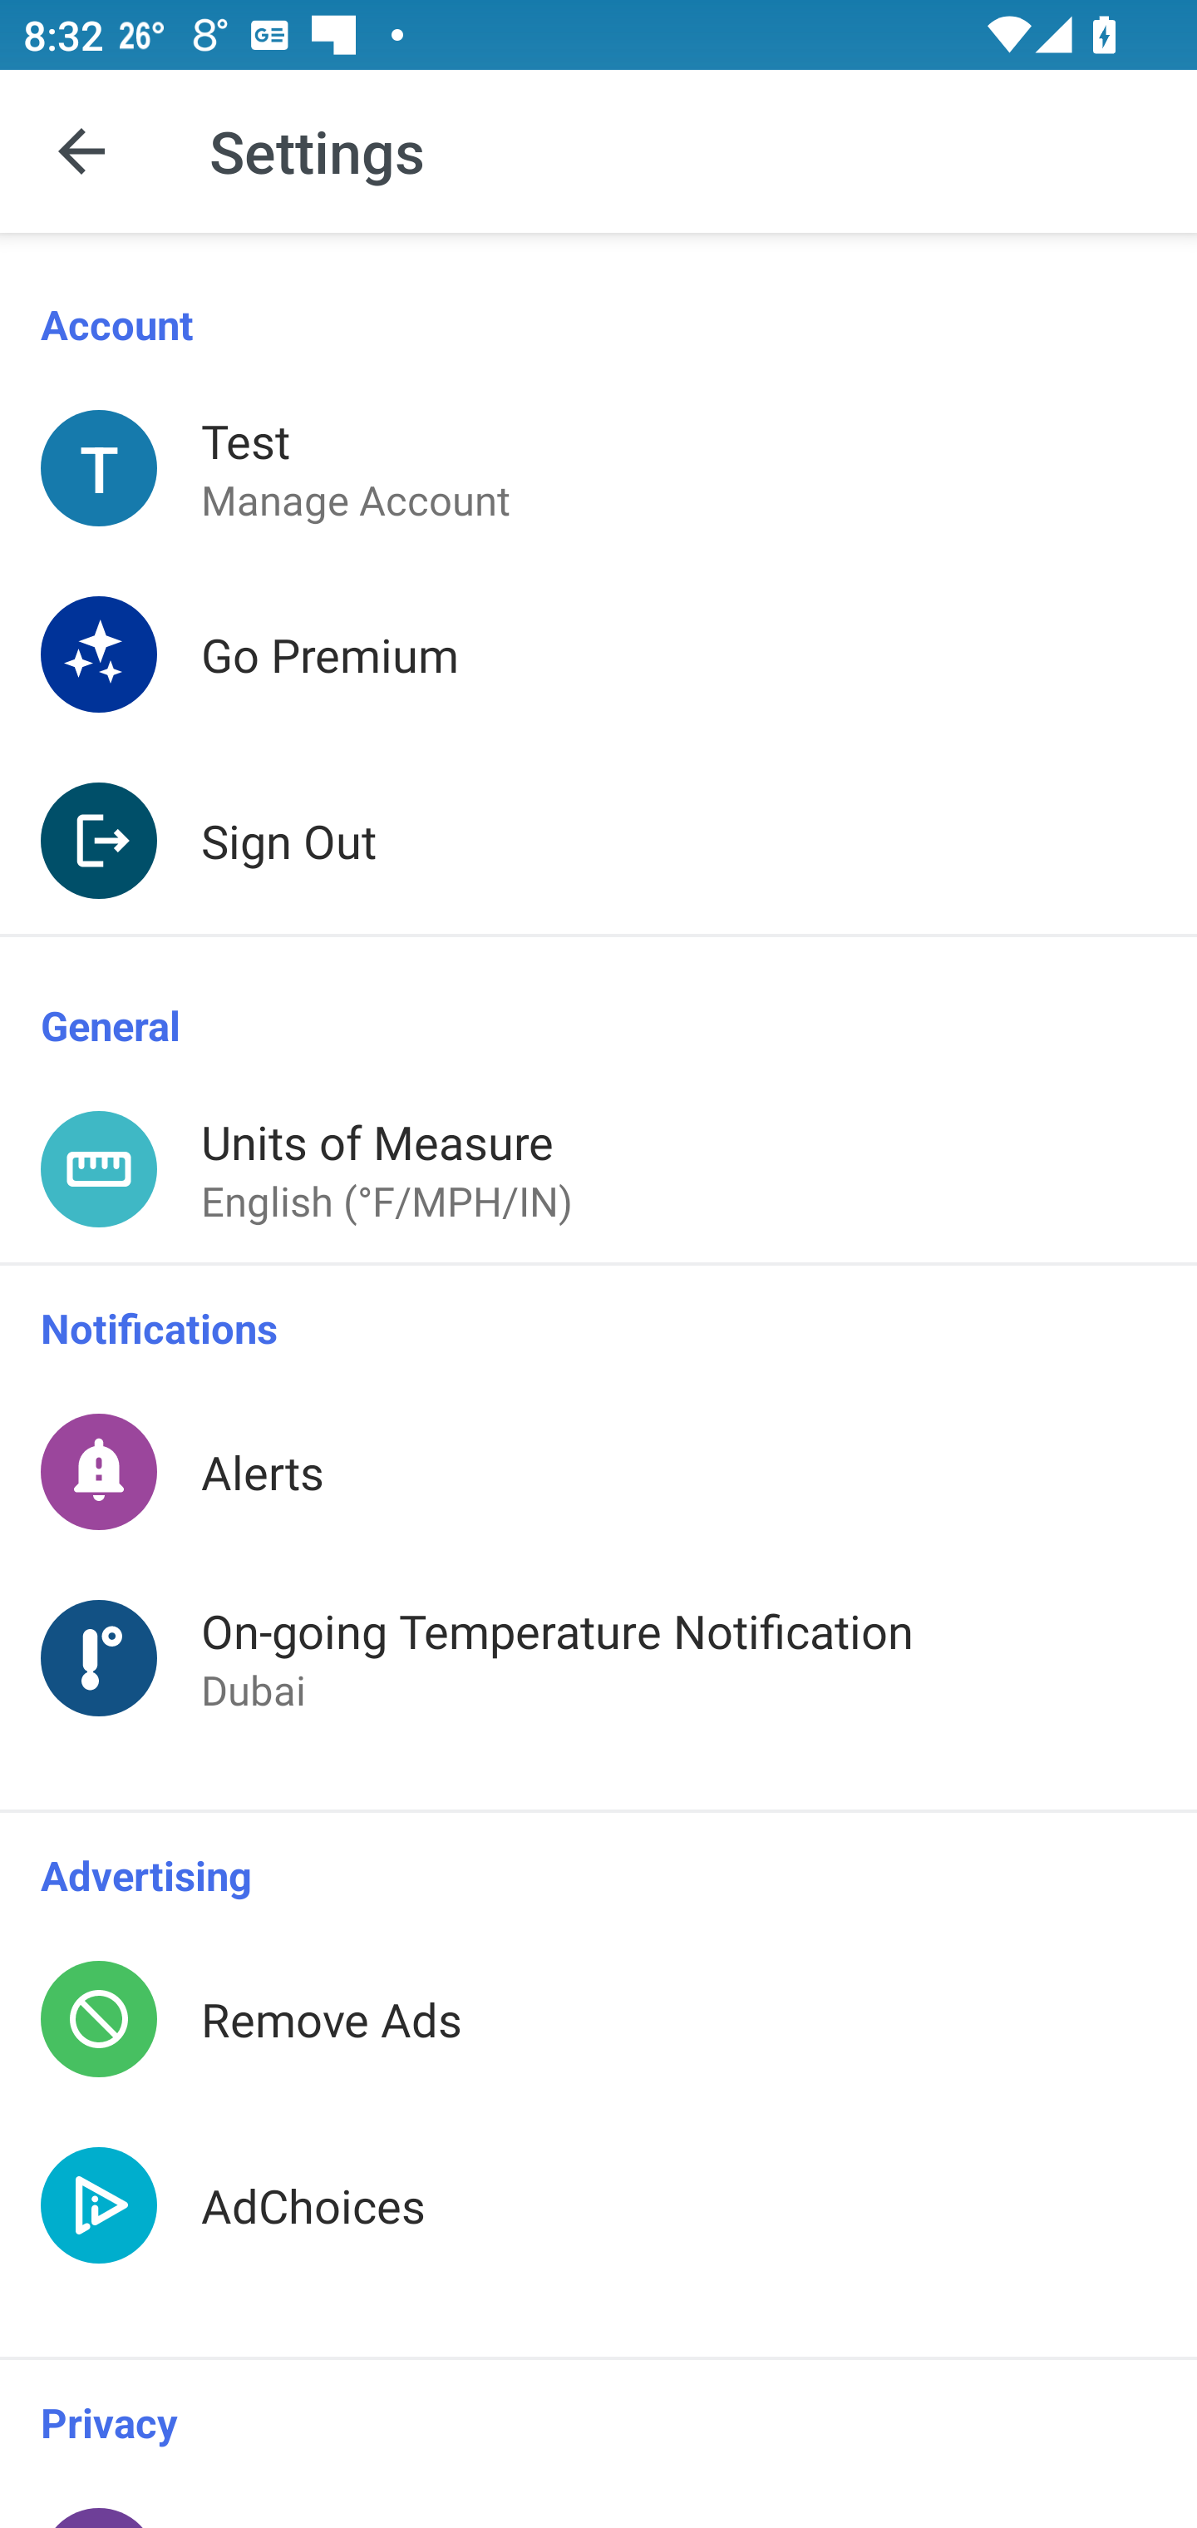  What do you see at coordinates (598, 2234) in the screenshot?
I see `Setting icon AdChoices` at bounding box center [598, 2234].